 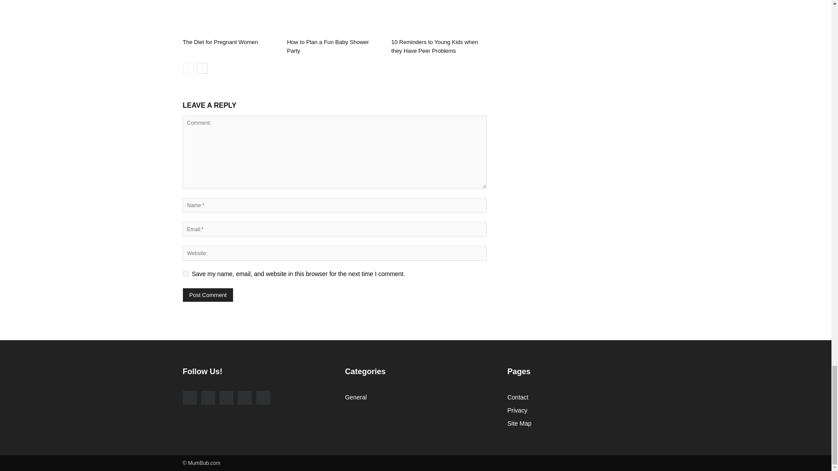 I want to click on How to Plan a Fun Baby Shower Party, so click(x=327, y=46).